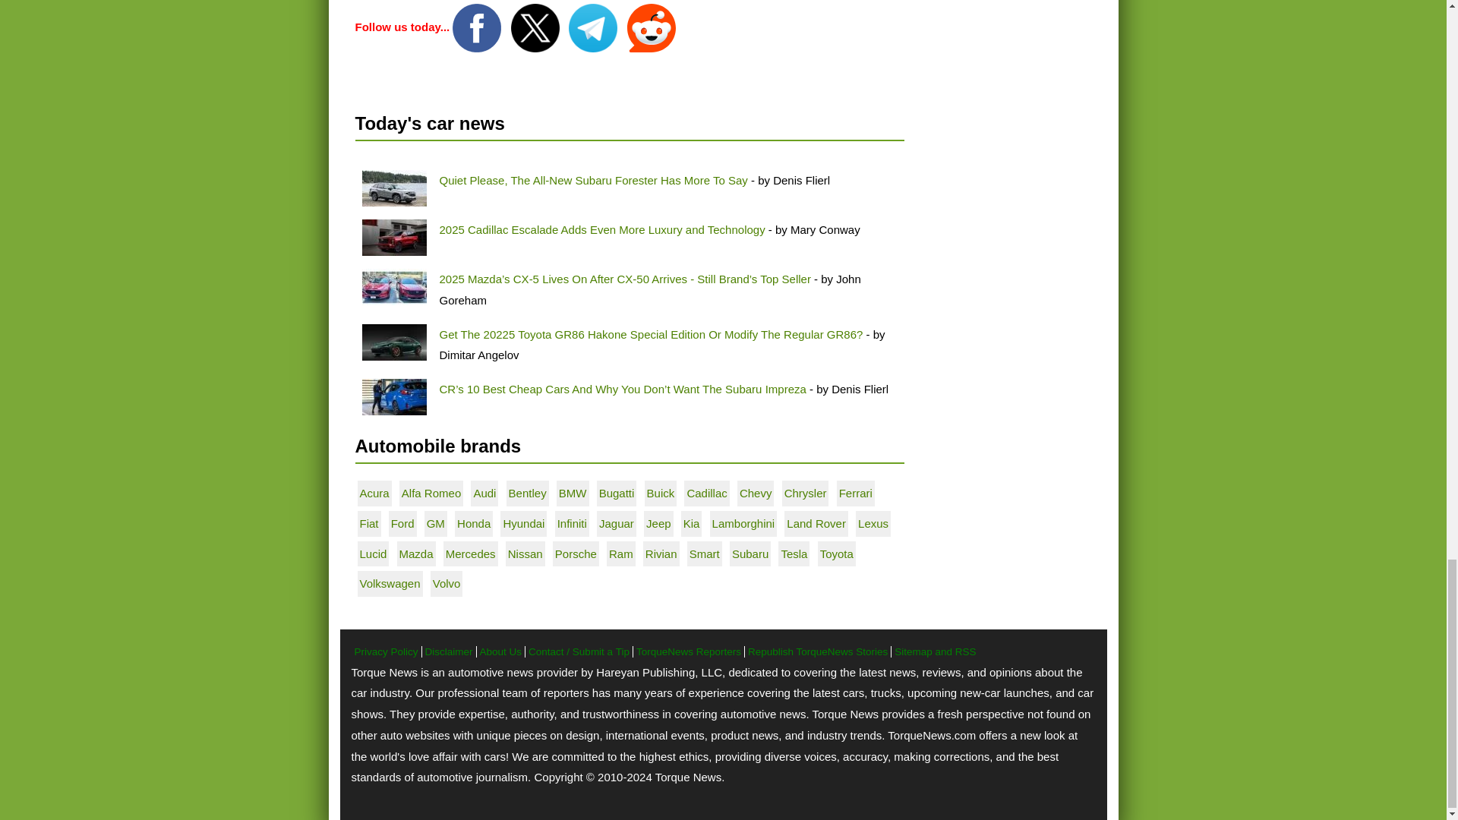 This screenshot has height=820, width=1458. I want to click on Quiet Please, The All-New Subaru Forester Has More To Say, so click(592, 180).